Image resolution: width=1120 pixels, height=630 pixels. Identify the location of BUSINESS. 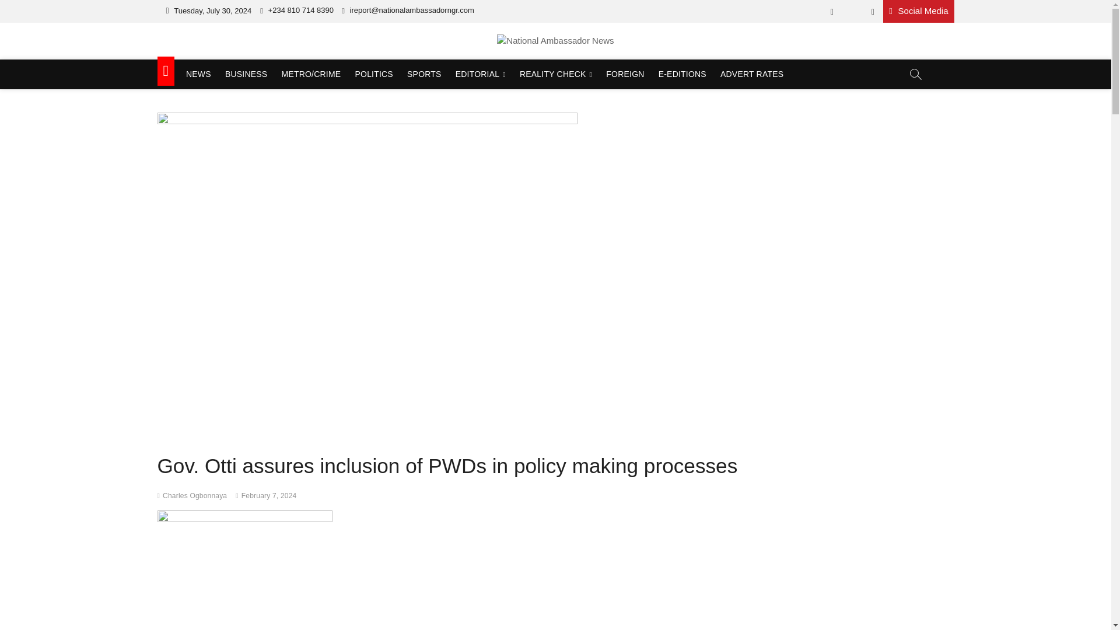
(246, 73).